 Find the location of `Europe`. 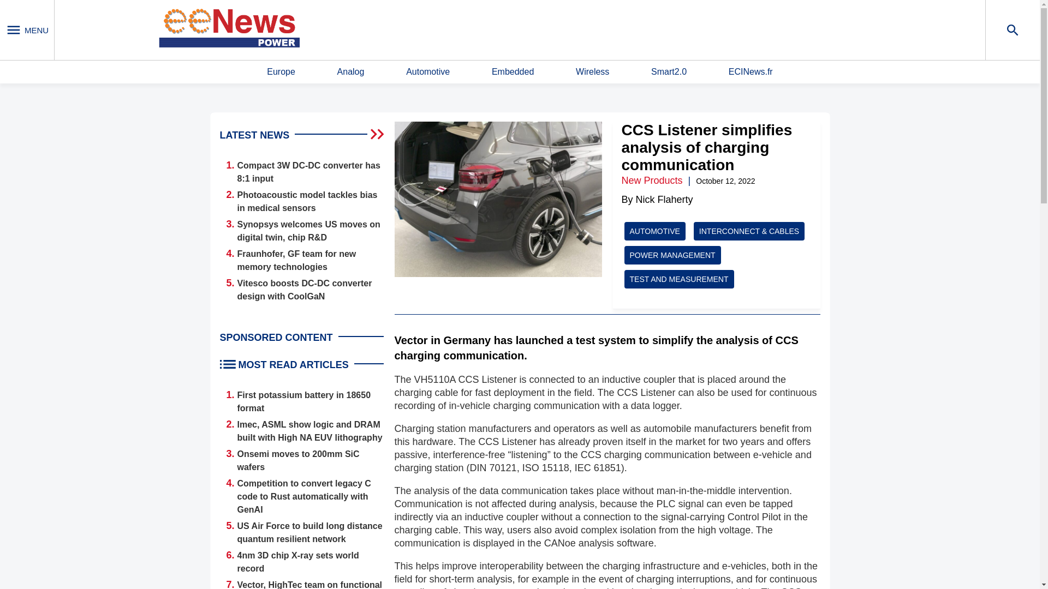

Europe is located at coordinates (281, 72).